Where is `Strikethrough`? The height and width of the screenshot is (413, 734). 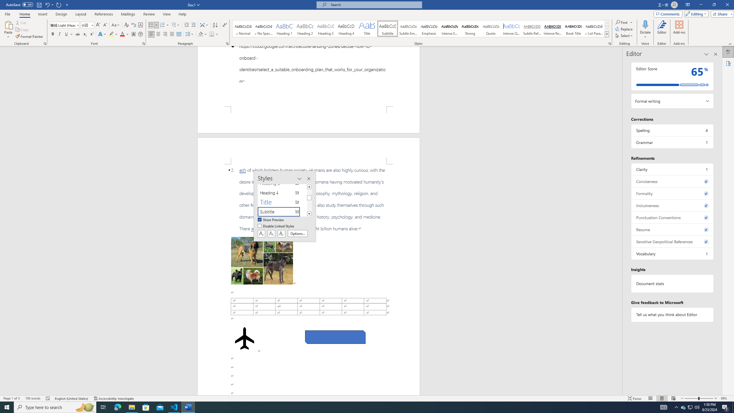 Strikethrough is located at coordinates (78, 34).